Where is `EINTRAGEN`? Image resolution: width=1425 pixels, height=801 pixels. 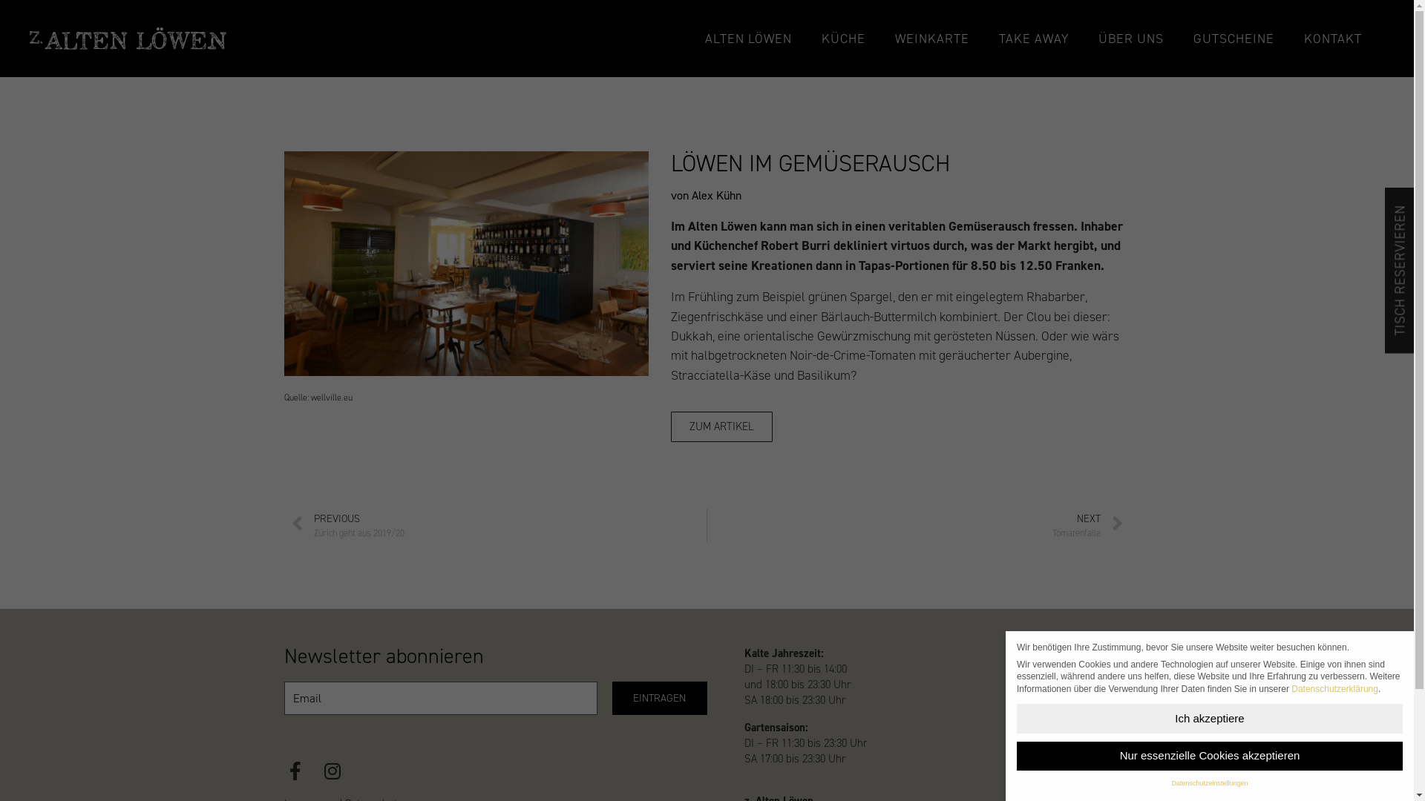
EINTRAGEN is located at coordinates (660, 699).